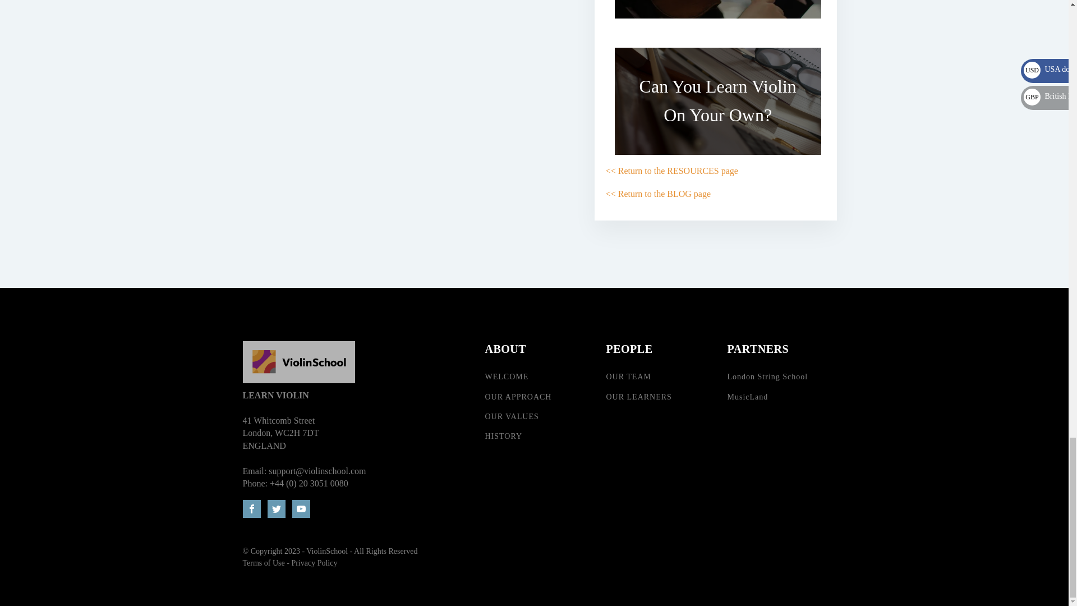  I want to click on MusicLand, so click(747, 396).